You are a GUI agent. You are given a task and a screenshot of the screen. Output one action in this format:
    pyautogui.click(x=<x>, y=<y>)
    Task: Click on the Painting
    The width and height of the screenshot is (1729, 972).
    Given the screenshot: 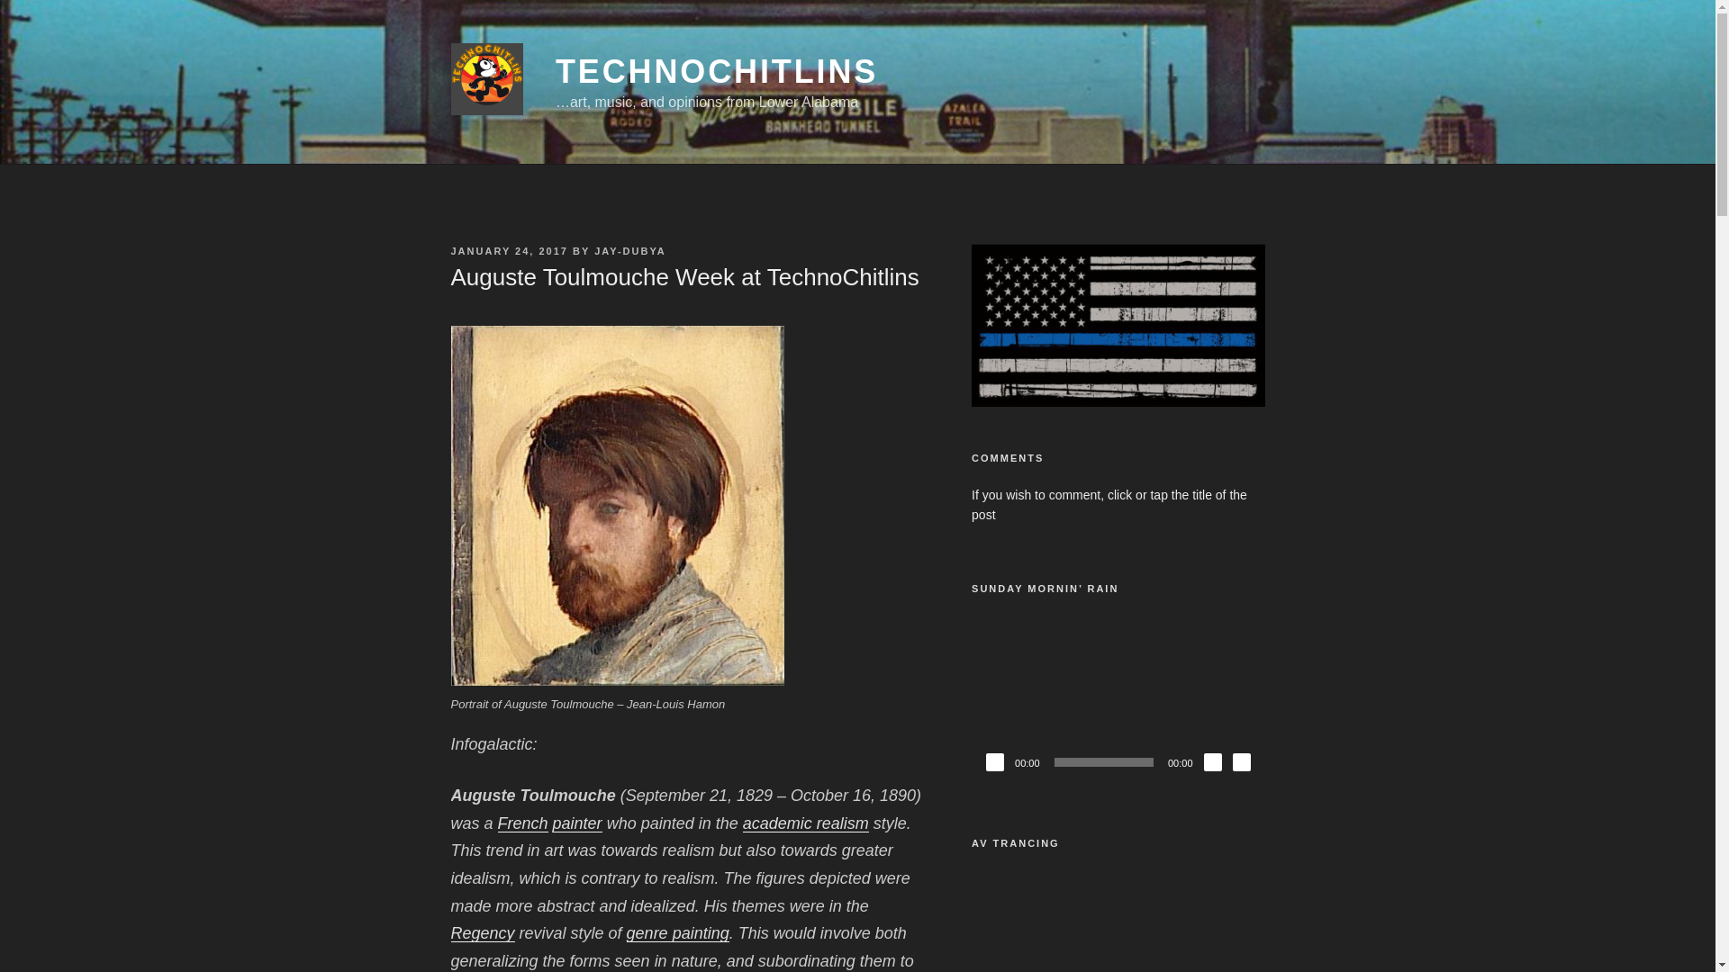 What is the action you would take?
    pyautogui.click(x=577, y=823)
    